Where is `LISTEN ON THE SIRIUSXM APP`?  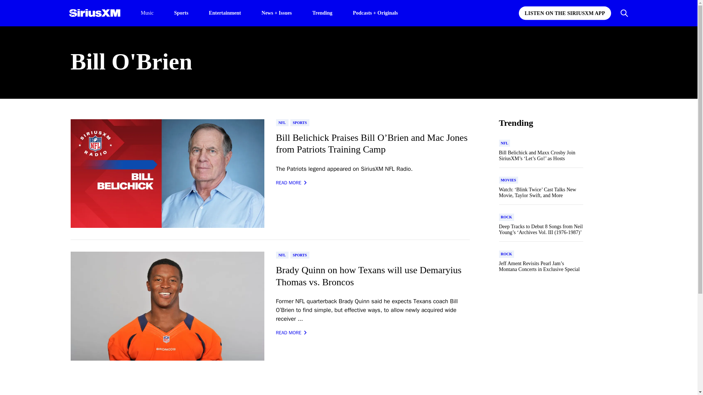 LISTEN ON THE SIRIUSXM APP is located at coordinates (565, 13).